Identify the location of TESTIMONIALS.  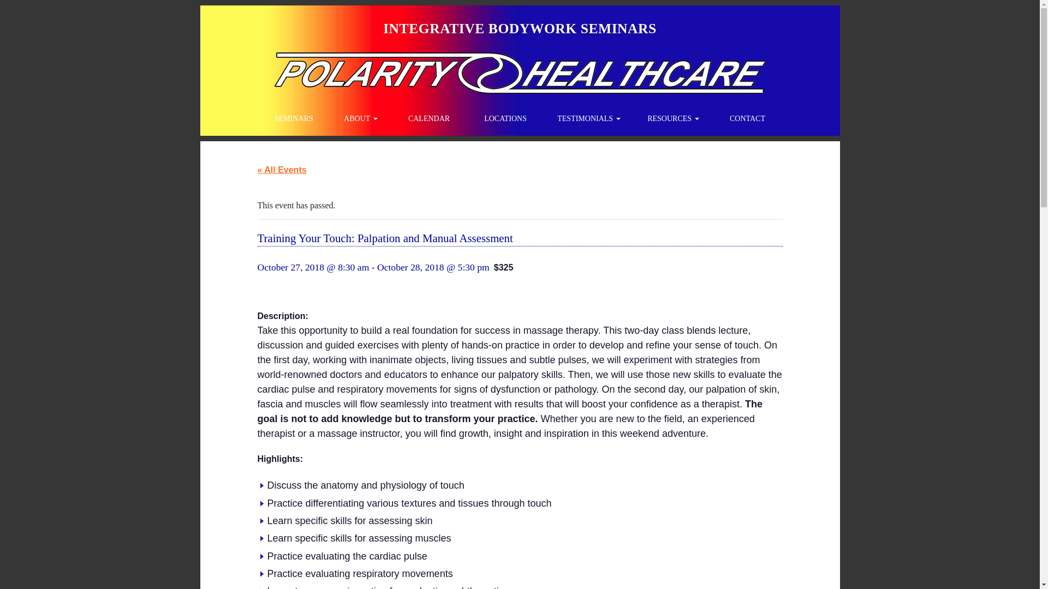
(588, 119).